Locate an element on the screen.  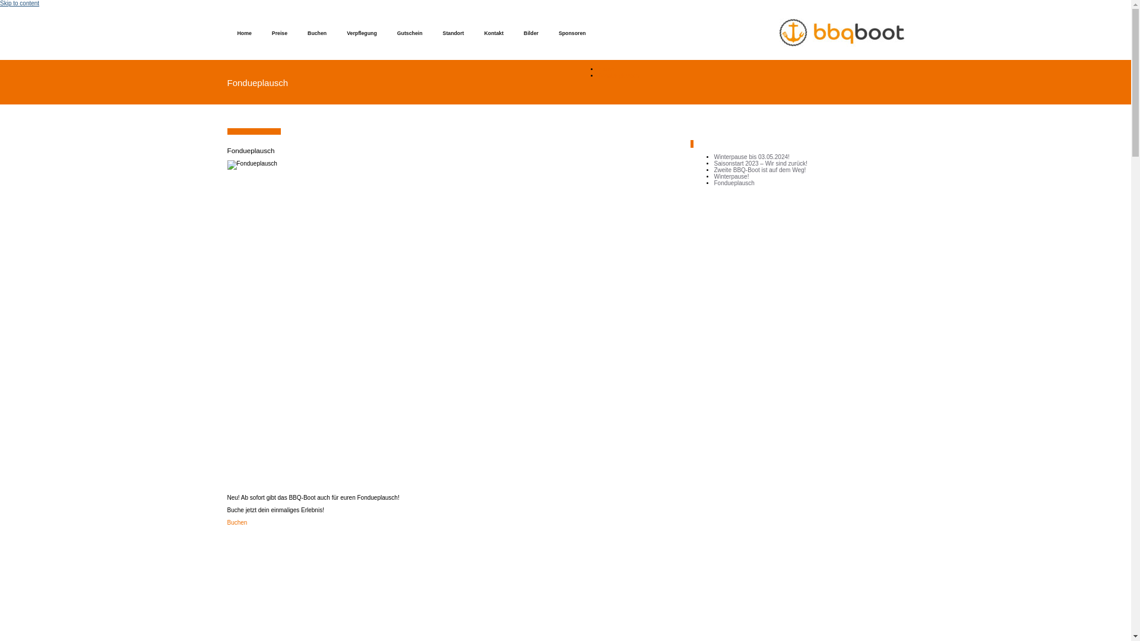
Home is located at coordinates (244, 33).